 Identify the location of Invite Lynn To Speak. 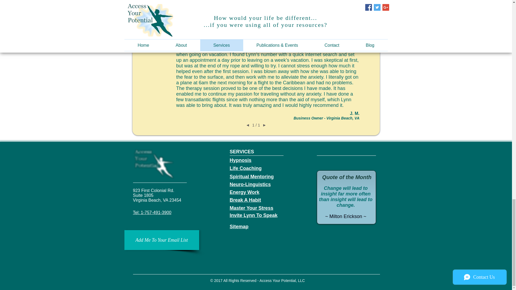
(253, 215).